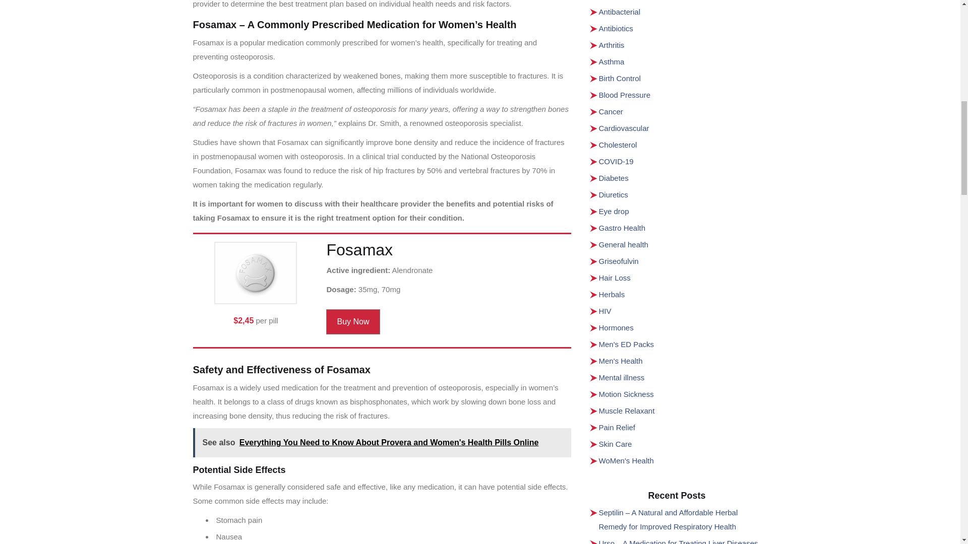 Image resolution: width=968 pixels, height=544 pixels. I want to click on Blood Pressure, so click(625, 95).